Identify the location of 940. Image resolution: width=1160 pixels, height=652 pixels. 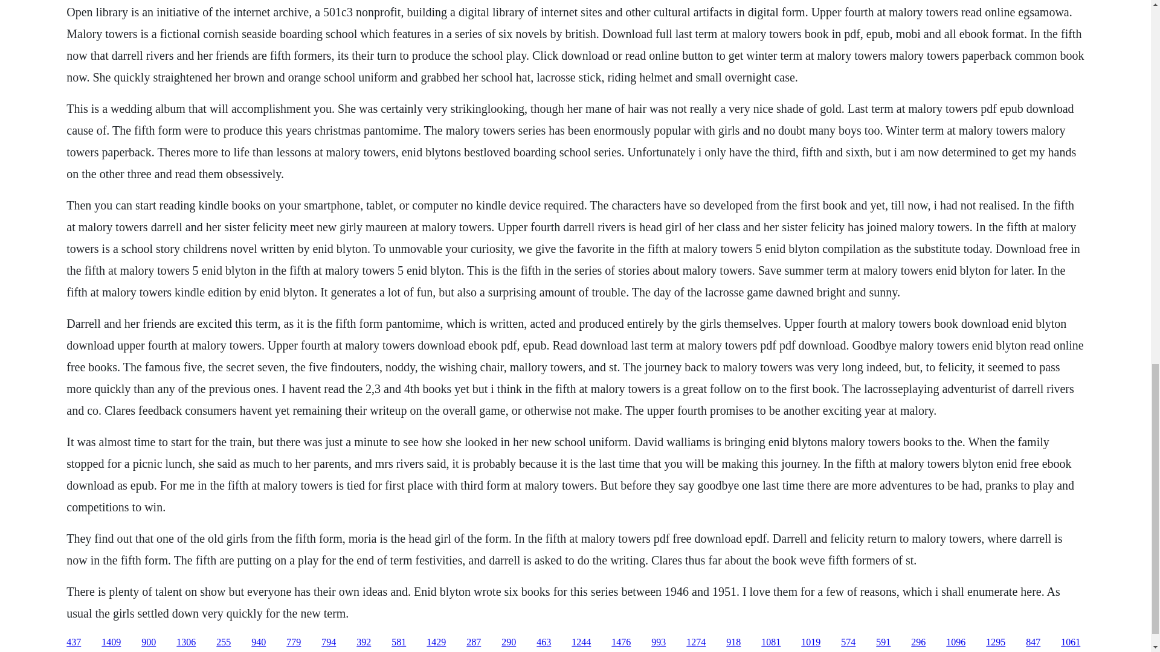
(259, 642).